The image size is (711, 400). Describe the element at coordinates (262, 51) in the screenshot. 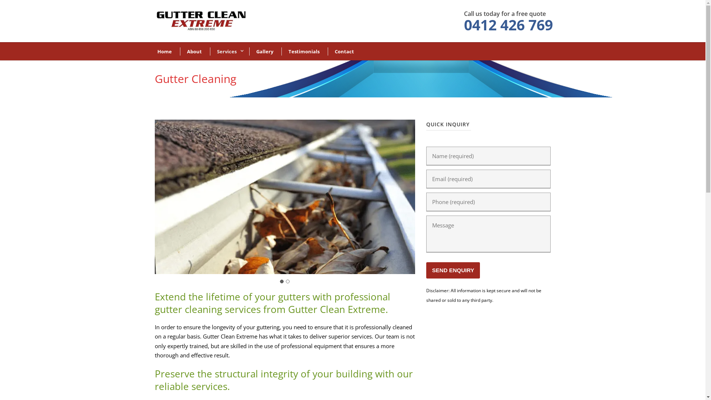

I see `Gallery` at that location.